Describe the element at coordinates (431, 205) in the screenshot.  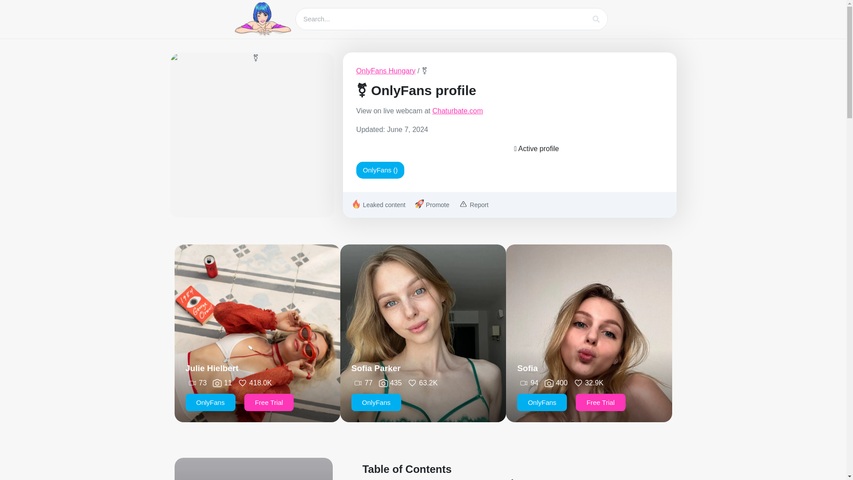
I see `Promote` at that location.